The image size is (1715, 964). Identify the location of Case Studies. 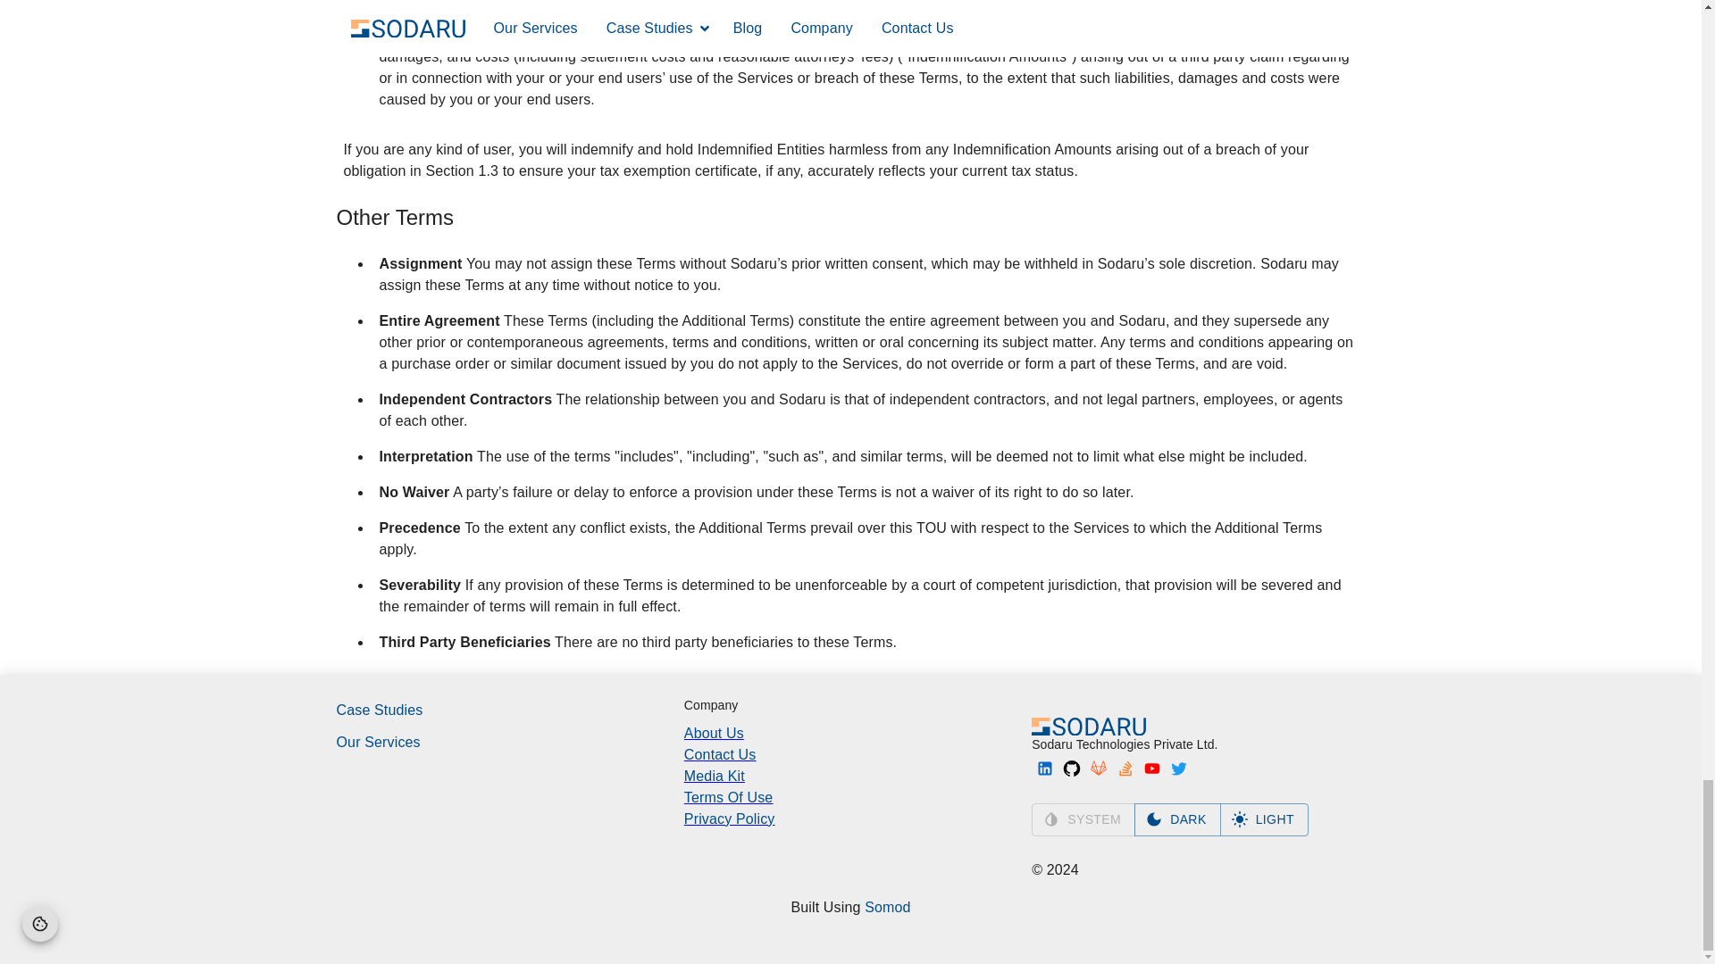
(502, 711).